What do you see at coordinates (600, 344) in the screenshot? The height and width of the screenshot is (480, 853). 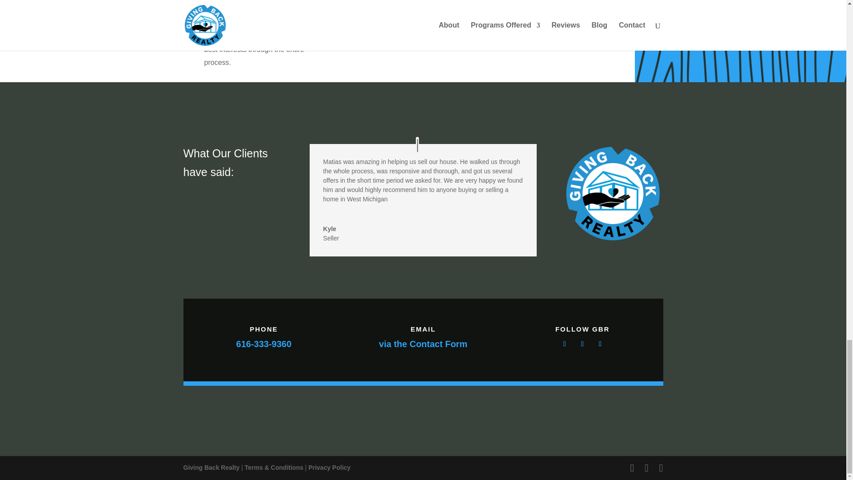 I see `Follow on Youtube` at bounding box center [600, 344].